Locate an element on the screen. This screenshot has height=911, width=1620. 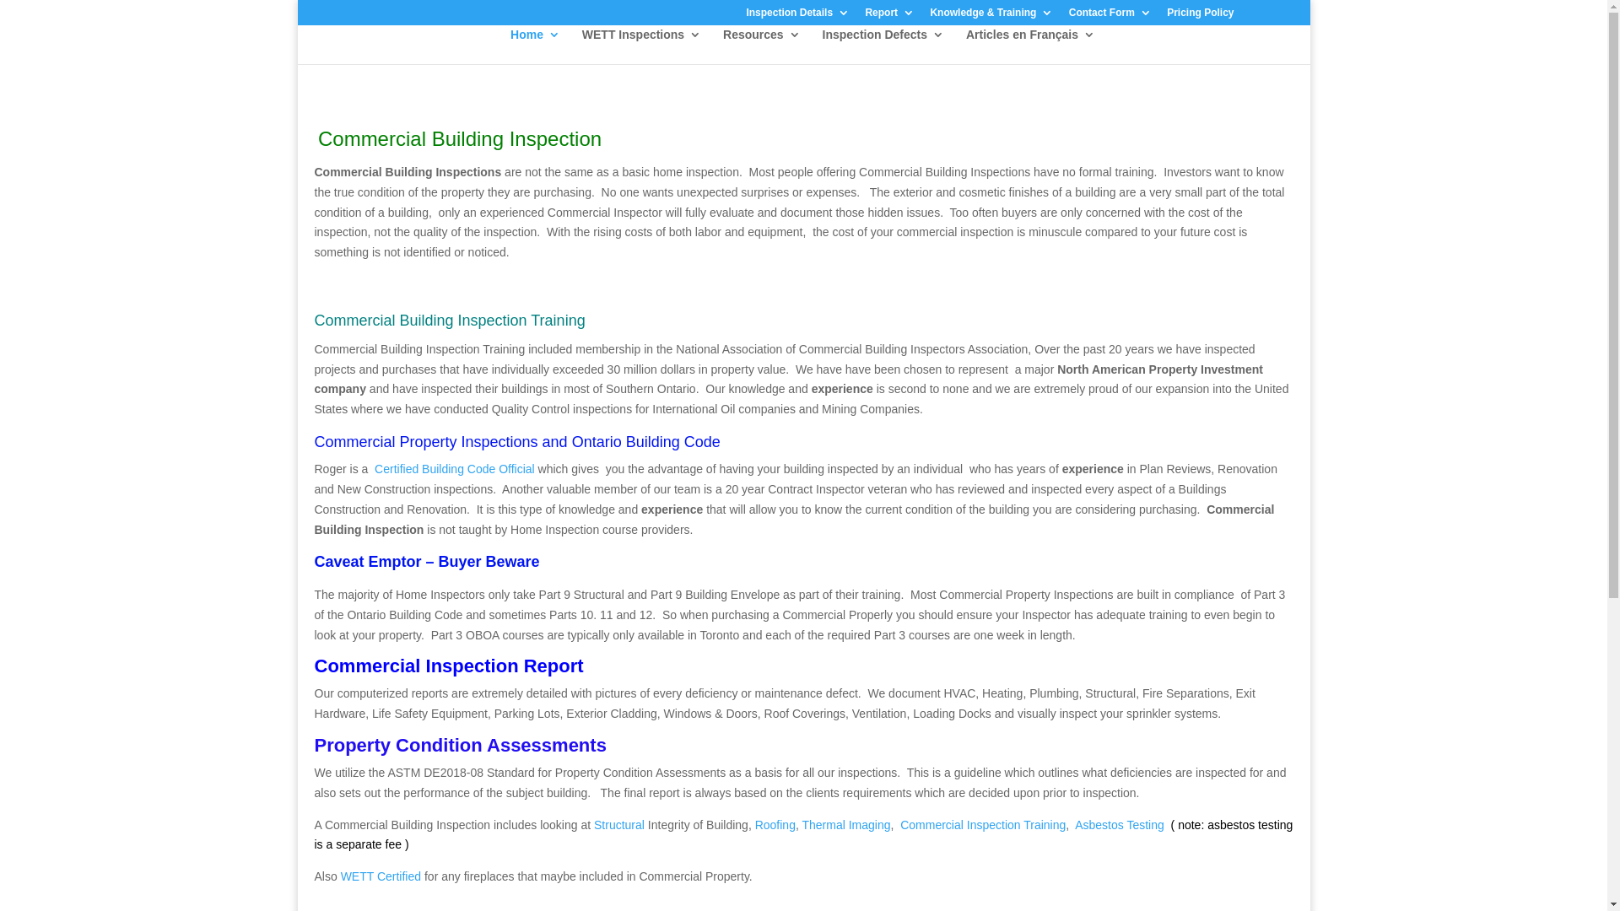
Inspection Details is located at coordinates (798, 17).